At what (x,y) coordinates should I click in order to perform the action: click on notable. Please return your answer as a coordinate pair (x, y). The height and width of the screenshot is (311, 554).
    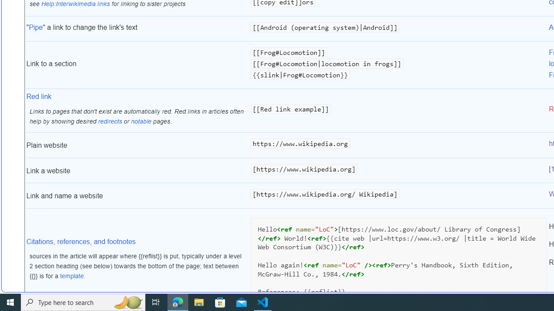
    Looking at the image, I should click on (141, 121).